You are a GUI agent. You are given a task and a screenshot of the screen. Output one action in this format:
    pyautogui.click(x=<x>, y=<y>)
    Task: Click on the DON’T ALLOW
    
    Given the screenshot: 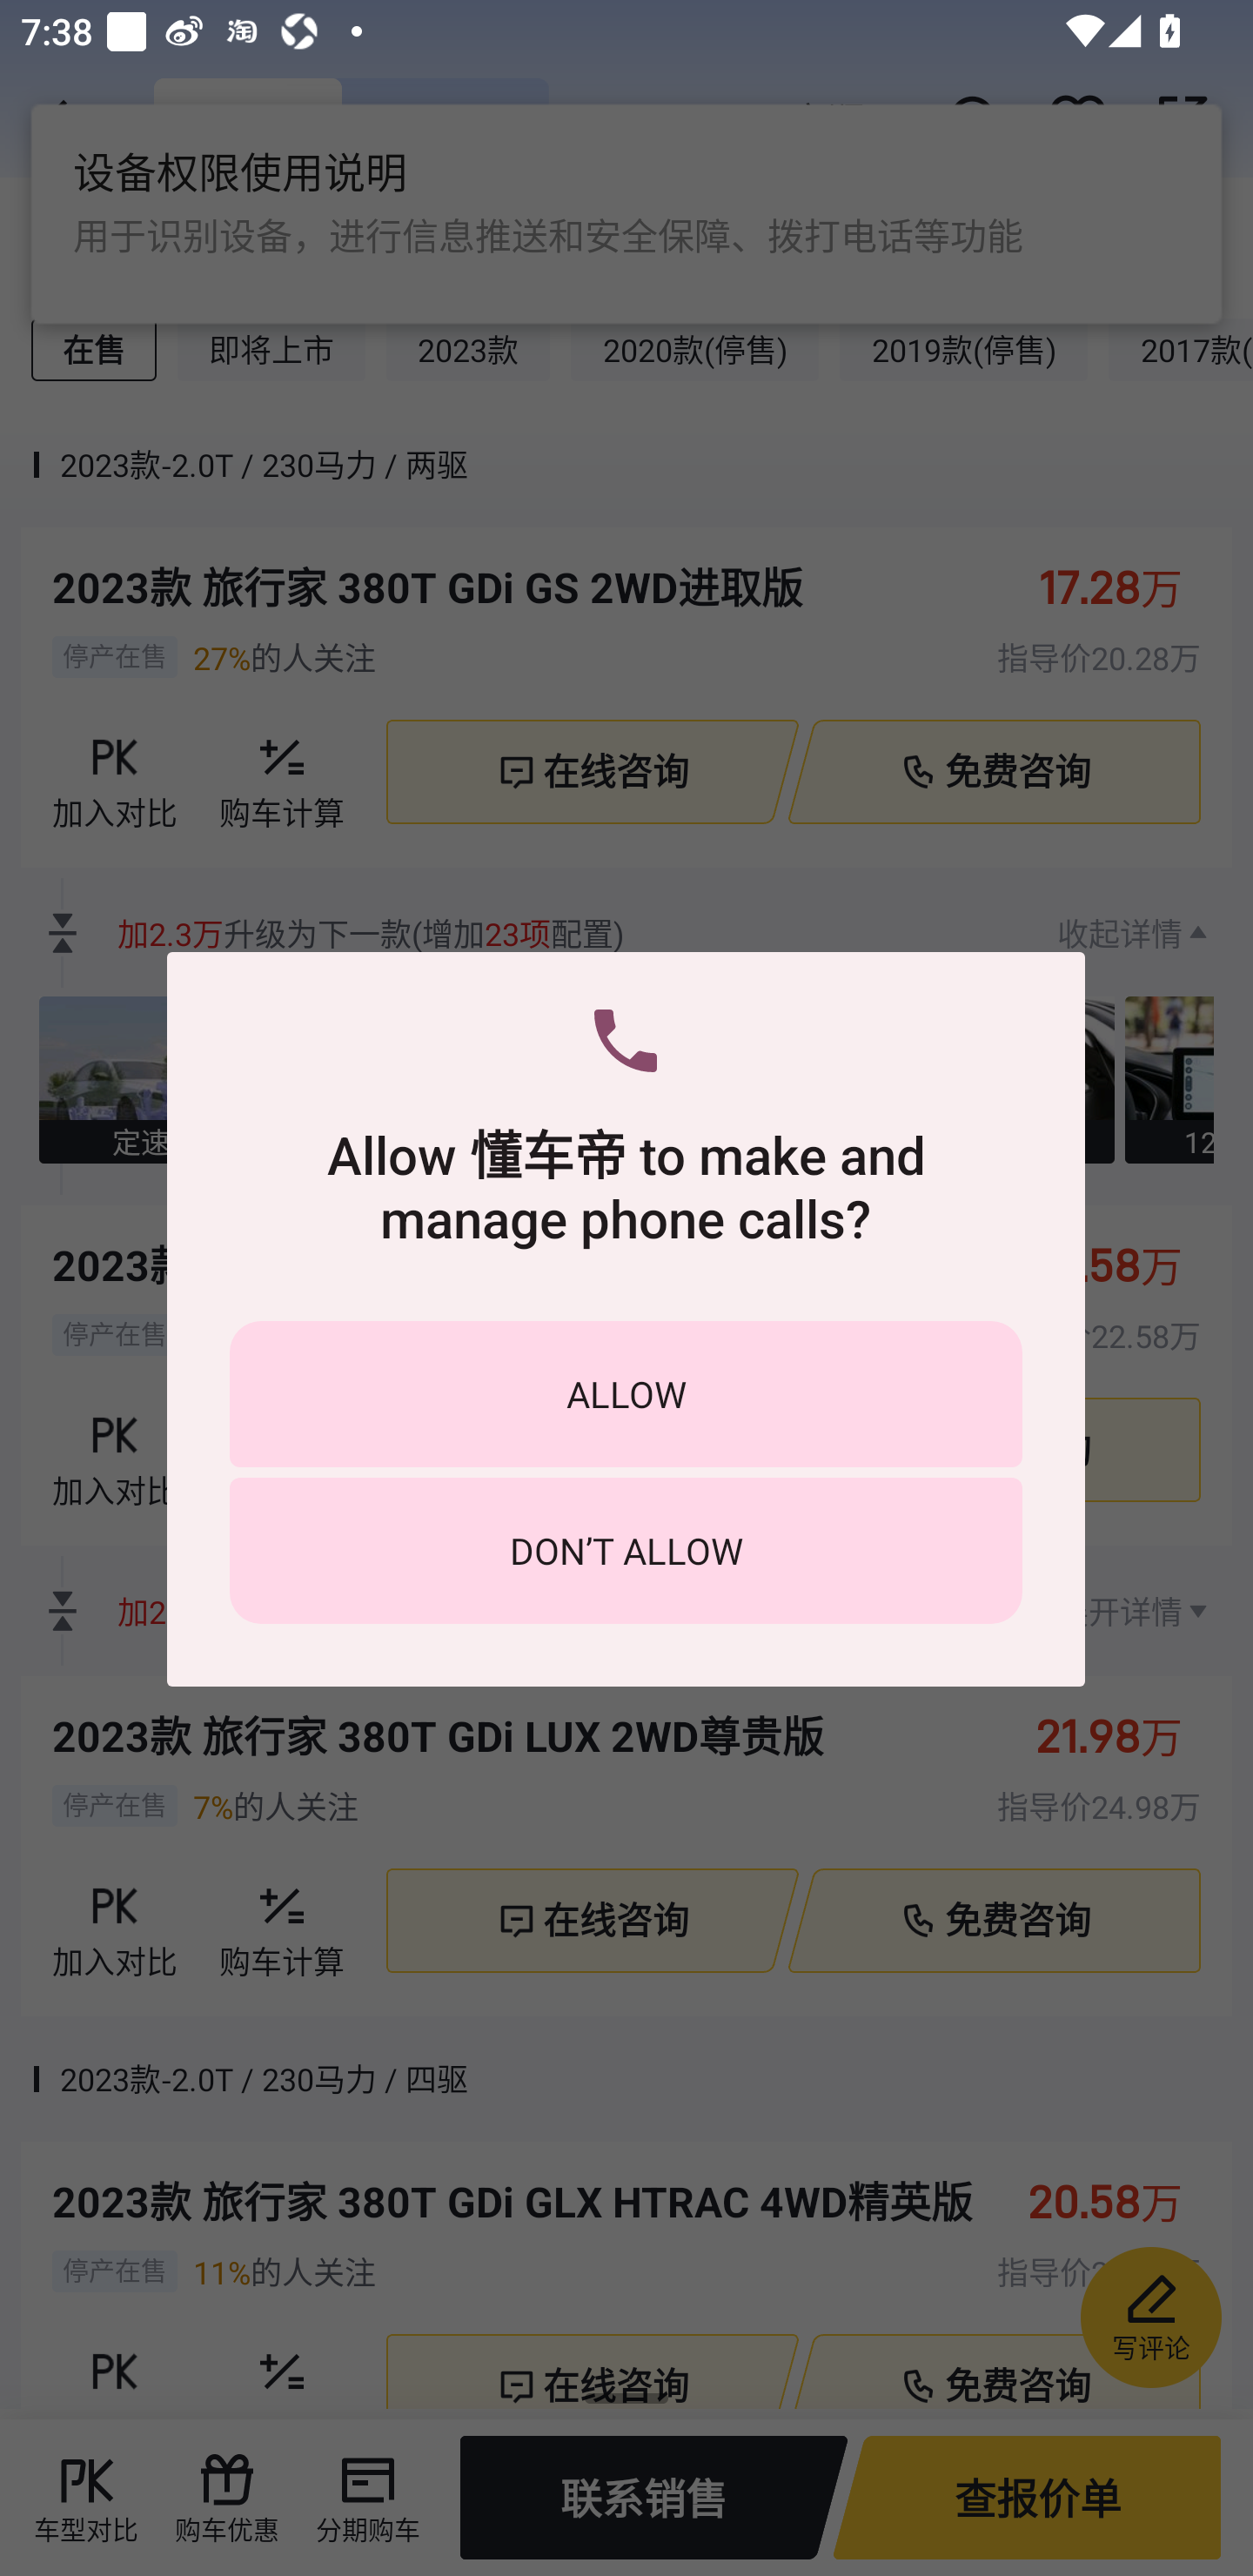 What is the action you would take?
    pyautogui.click(x=626, y=1551)
    